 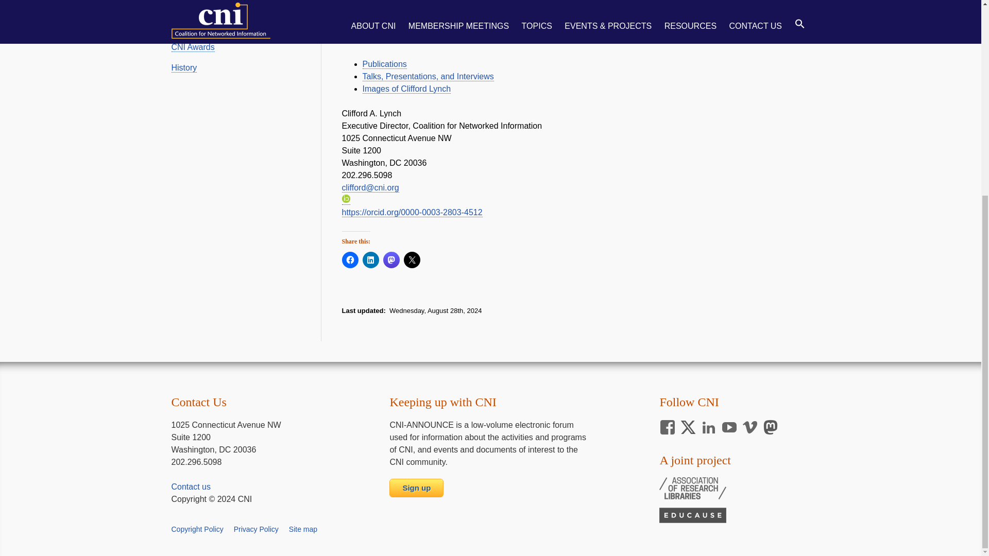 What do you see at coordinates (407, 89) in the screenshot?
I see `Images of Clifford Lynch` at bounding box center [407, 89].